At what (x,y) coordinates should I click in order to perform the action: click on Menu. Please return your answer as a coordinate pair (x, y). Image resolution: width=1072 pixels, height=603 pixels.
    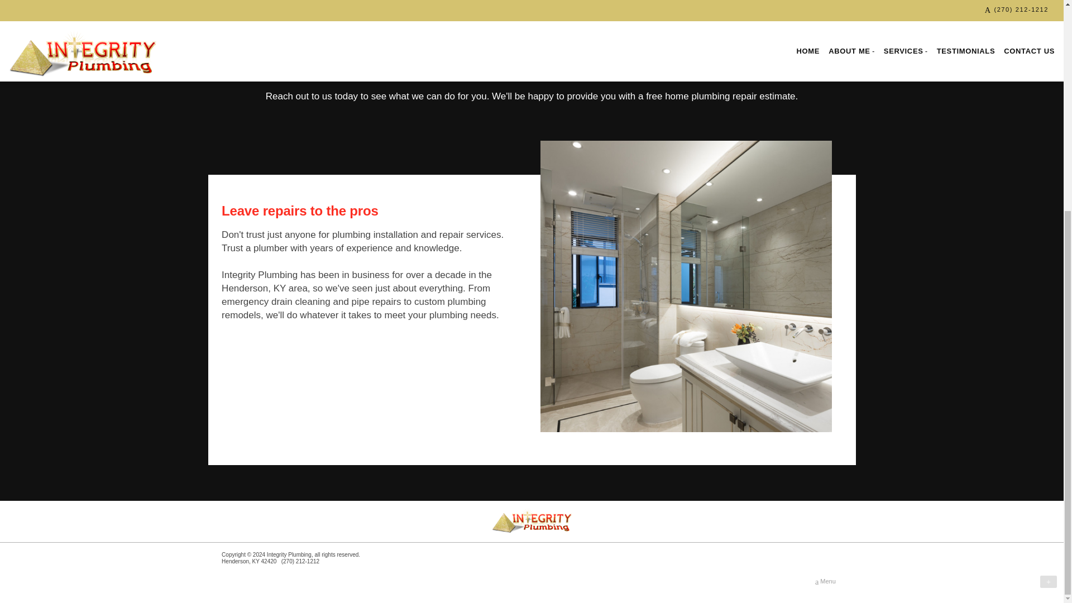
    Looking at the image, I should click on (825, 582).